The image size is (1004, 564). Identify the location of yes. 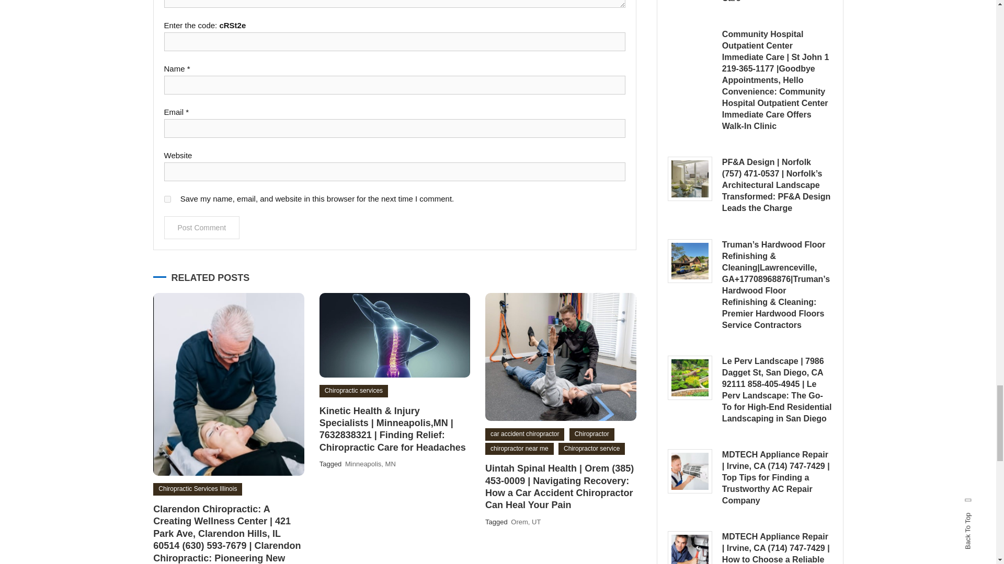
(167, 198).